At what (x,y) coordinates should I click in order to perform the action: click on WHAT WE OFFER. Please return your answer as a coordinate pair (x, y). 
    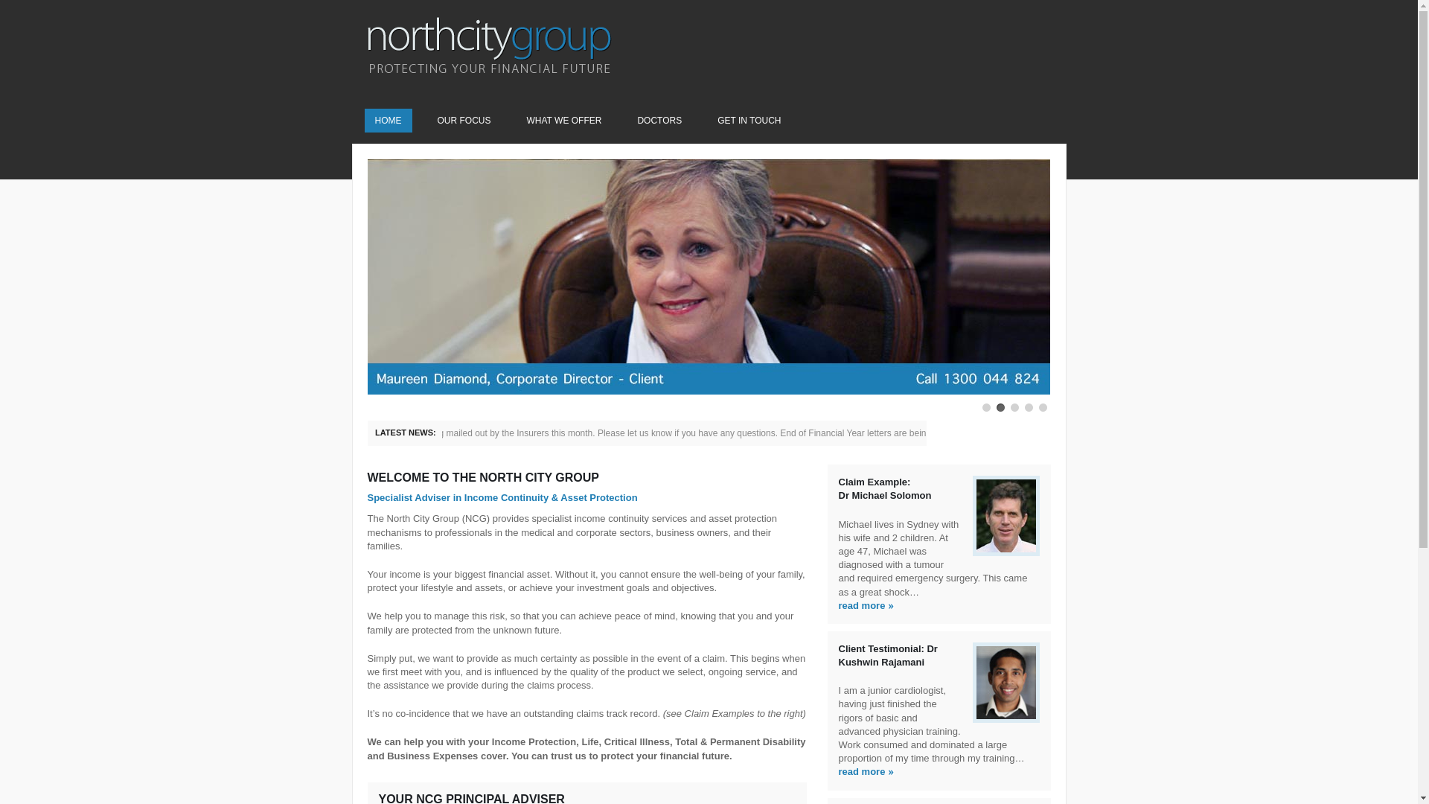
    Looking at the image, I should click on (564, 121).